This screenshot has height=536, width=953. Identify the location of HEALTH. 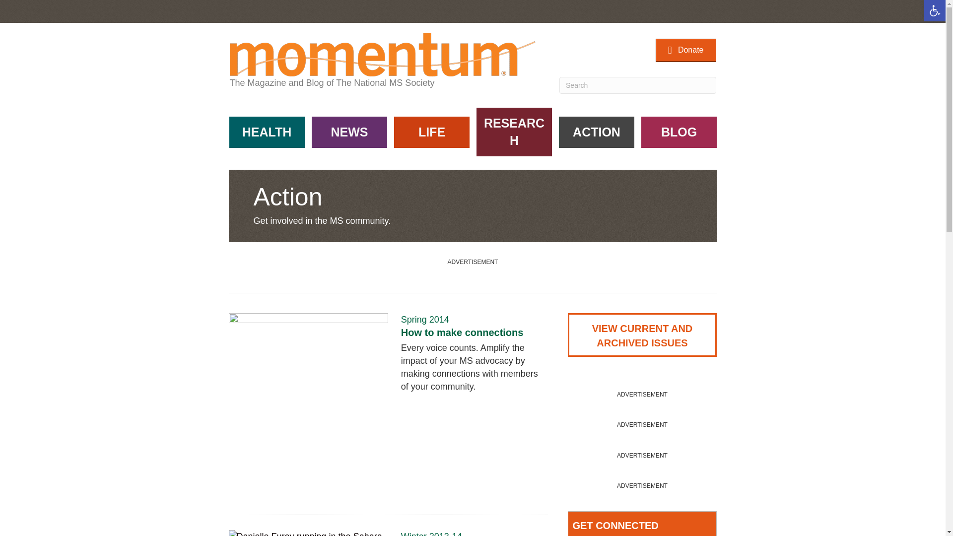
(267, 132).